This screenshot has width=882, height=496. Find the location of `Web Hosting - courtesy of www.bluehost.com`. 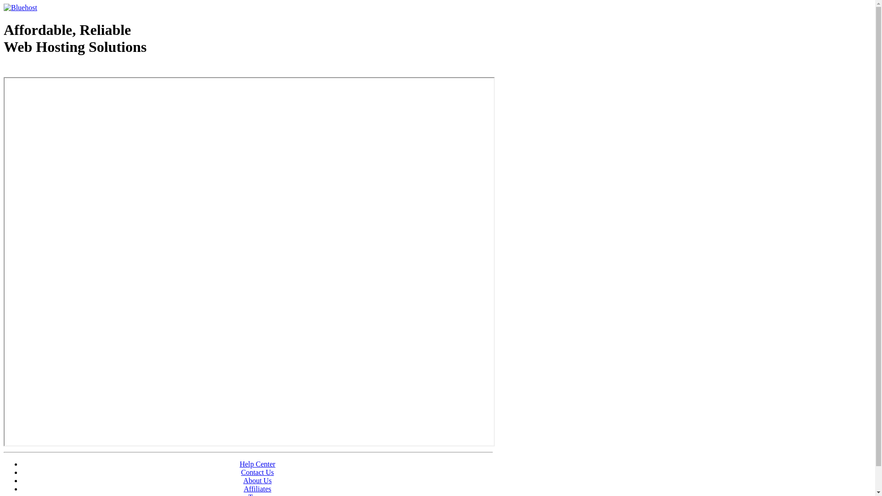

Web Hosting - courtesy of www.bluehost.com is located at coordinates (57, 70).